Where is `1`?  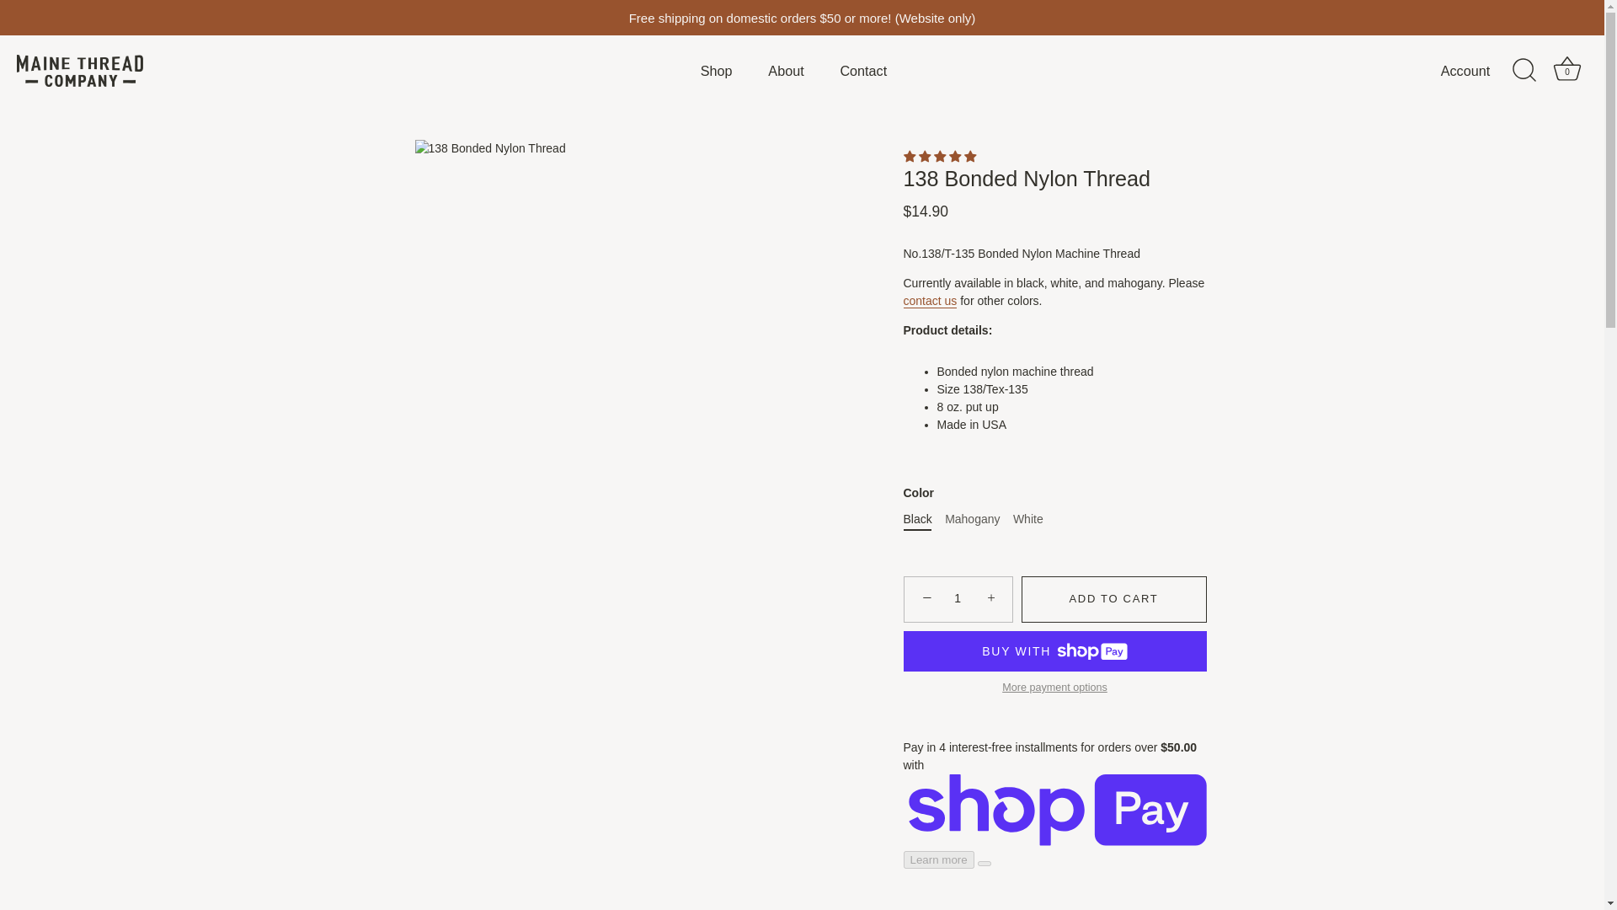 1 is located at coordinates (958, 599).